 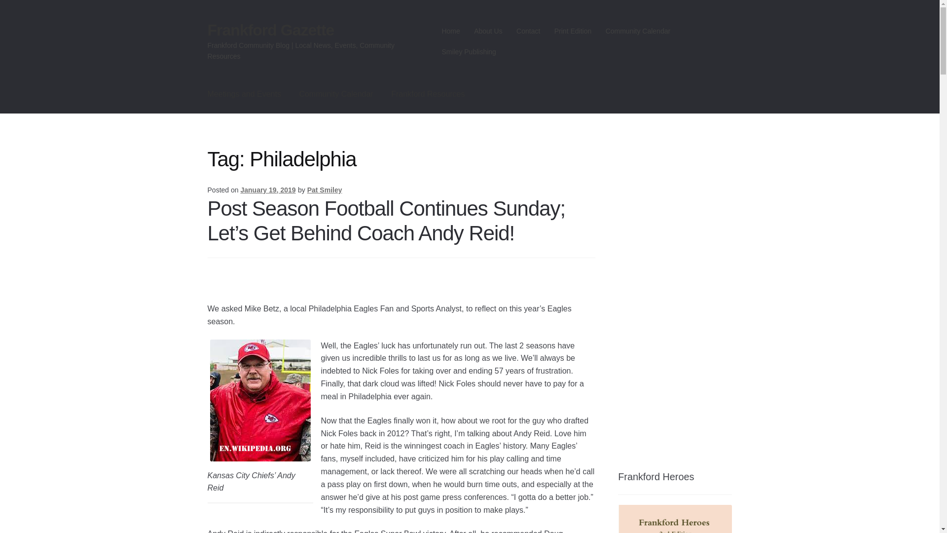 I want to click on Smiley Publishing, so click(x=469, y=52).